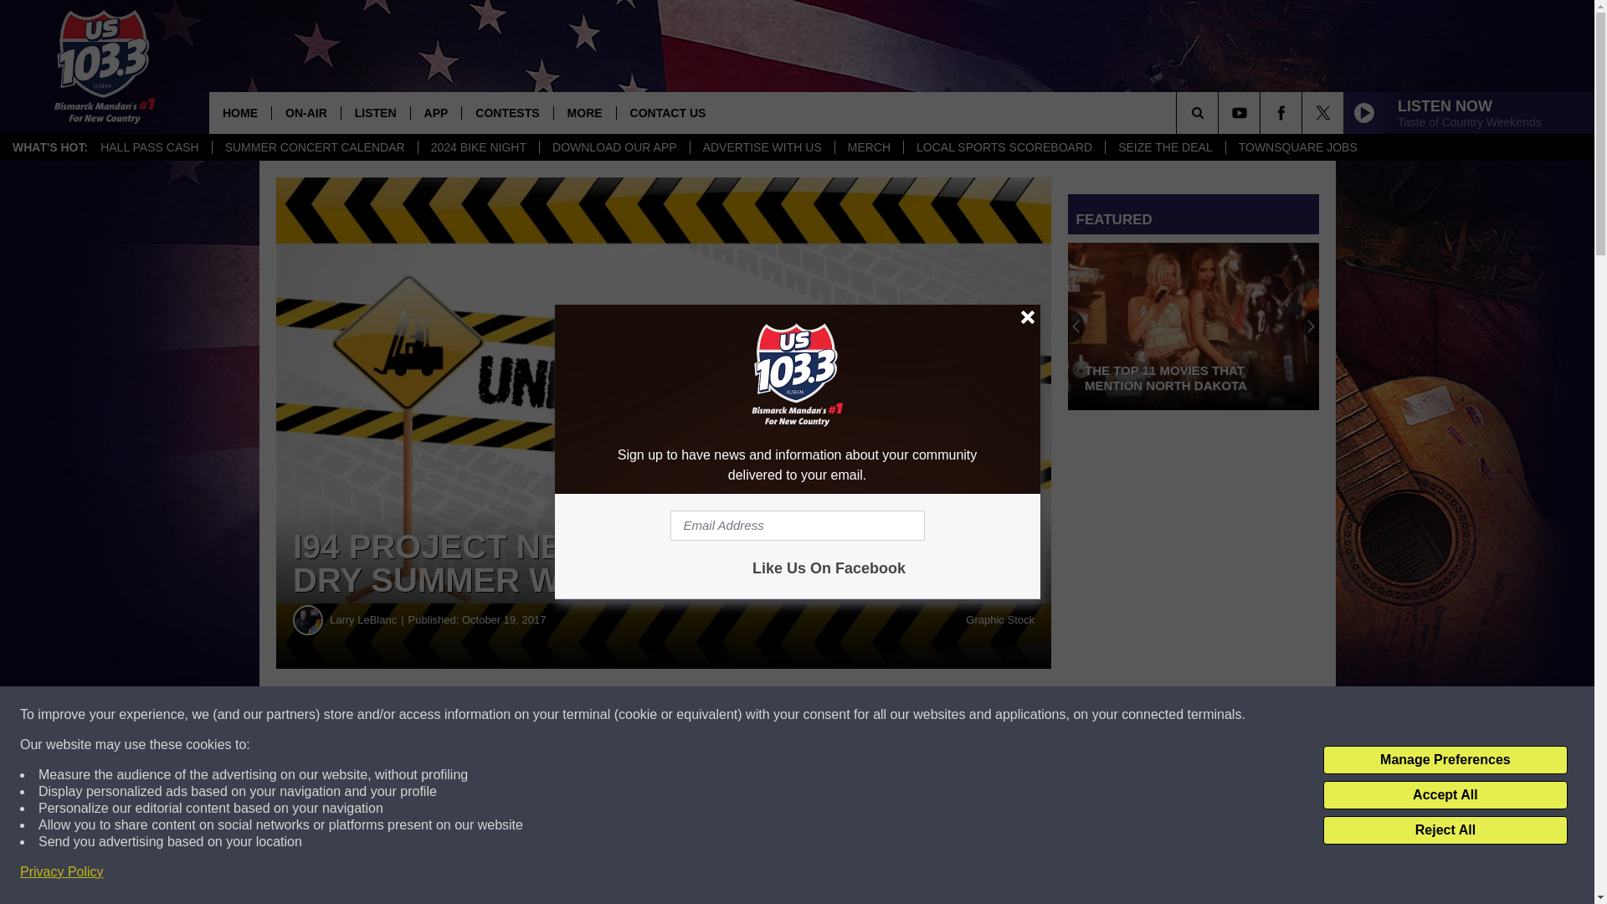  Describe the element at coordinates (1220, 112) in the screenshot. I see `SEARCH` at that location.